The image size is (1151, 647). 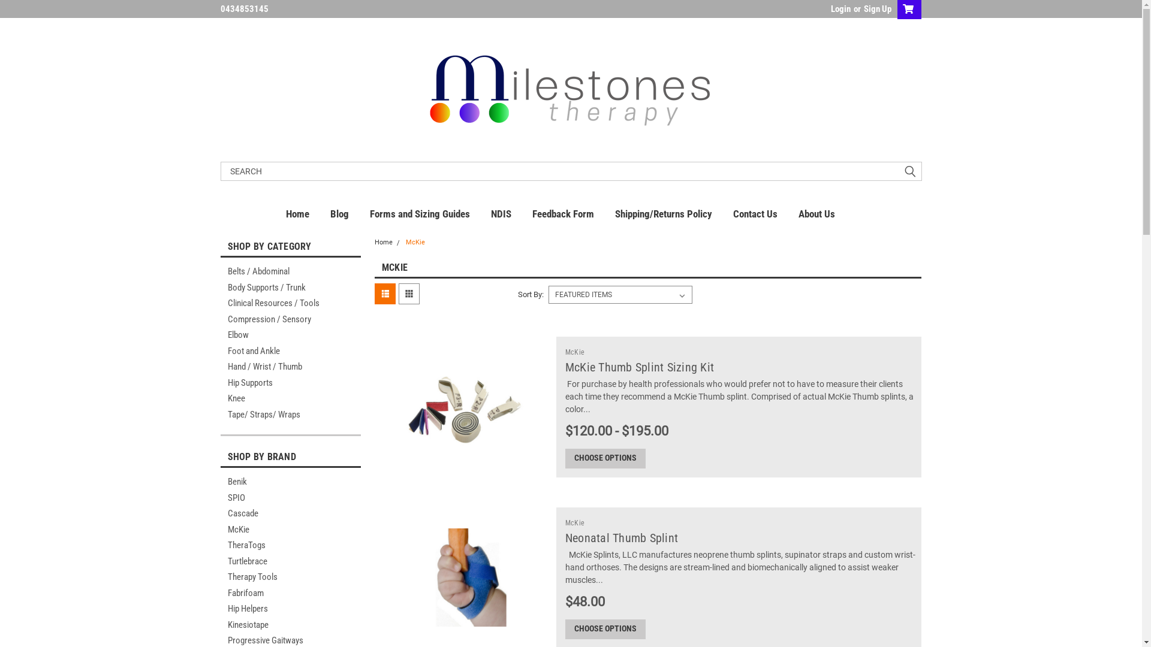 I want to click on Kinesiotape, so click(x=291, y=625).